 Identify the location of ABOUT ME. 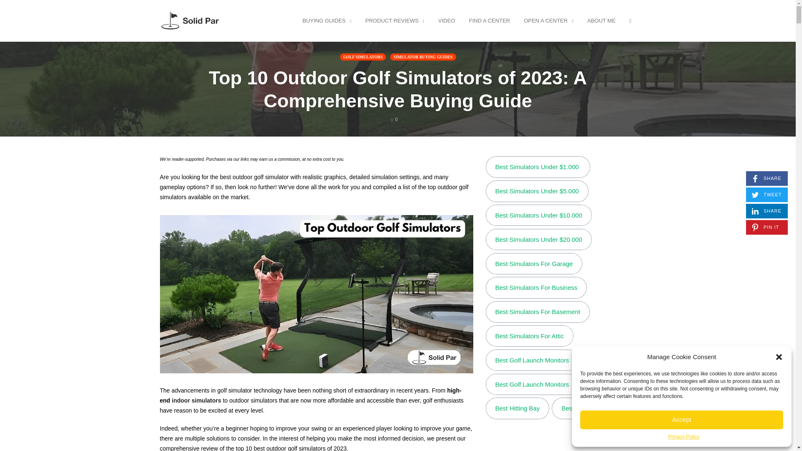
(682, 420).